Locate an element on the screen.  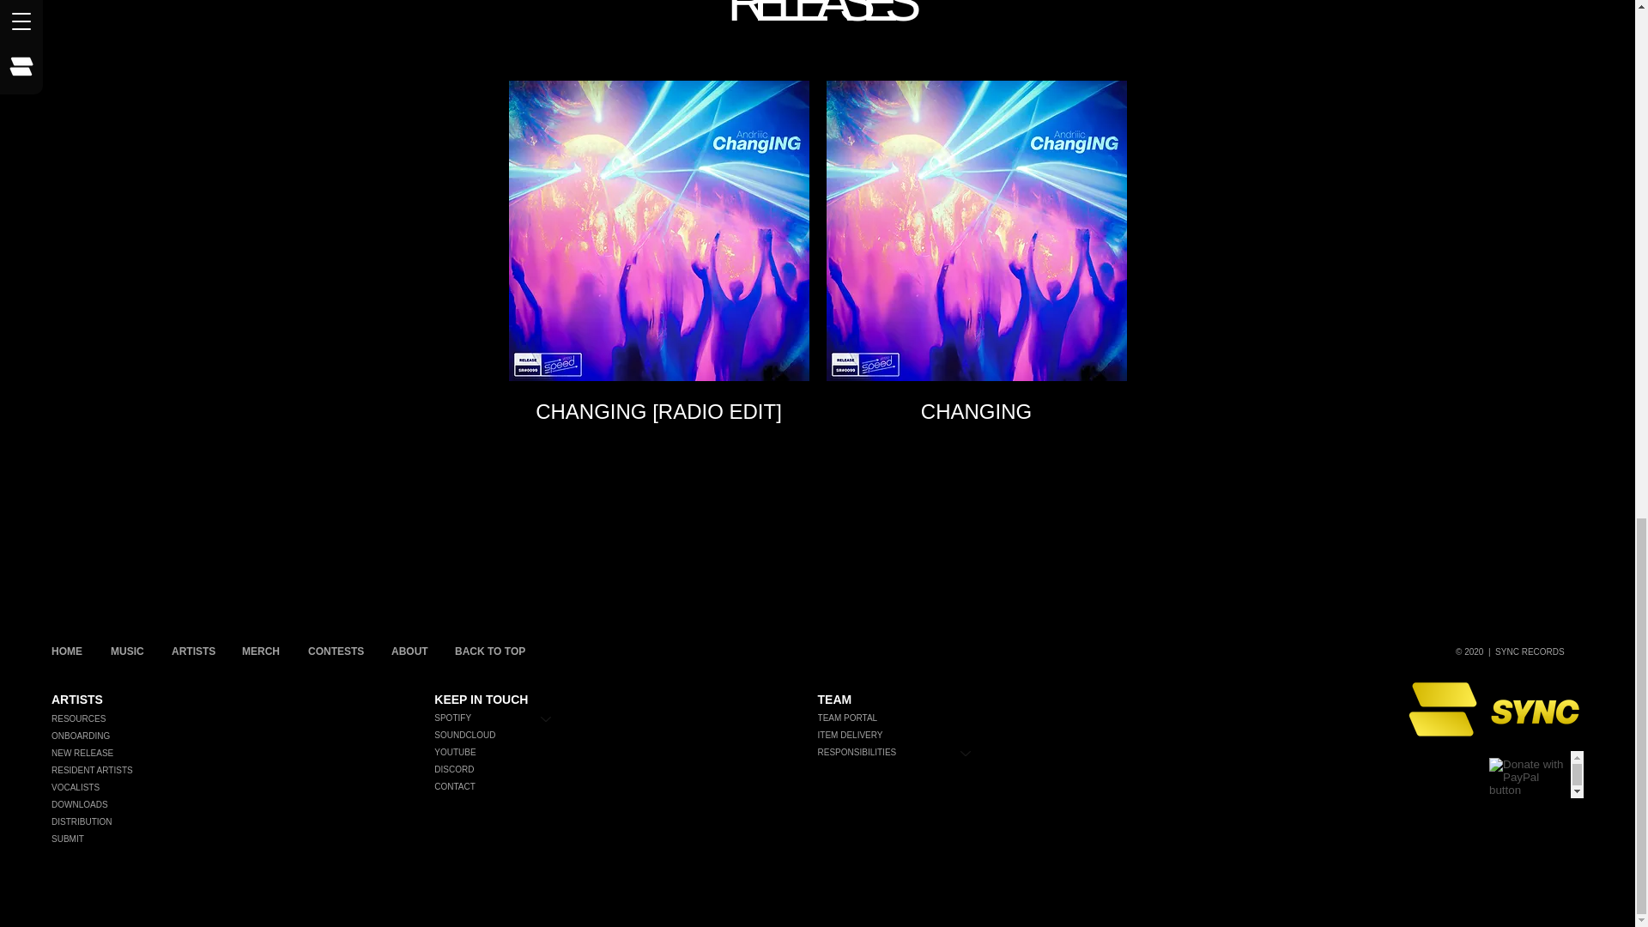
ABOUT is located at coordinates (410, 652).